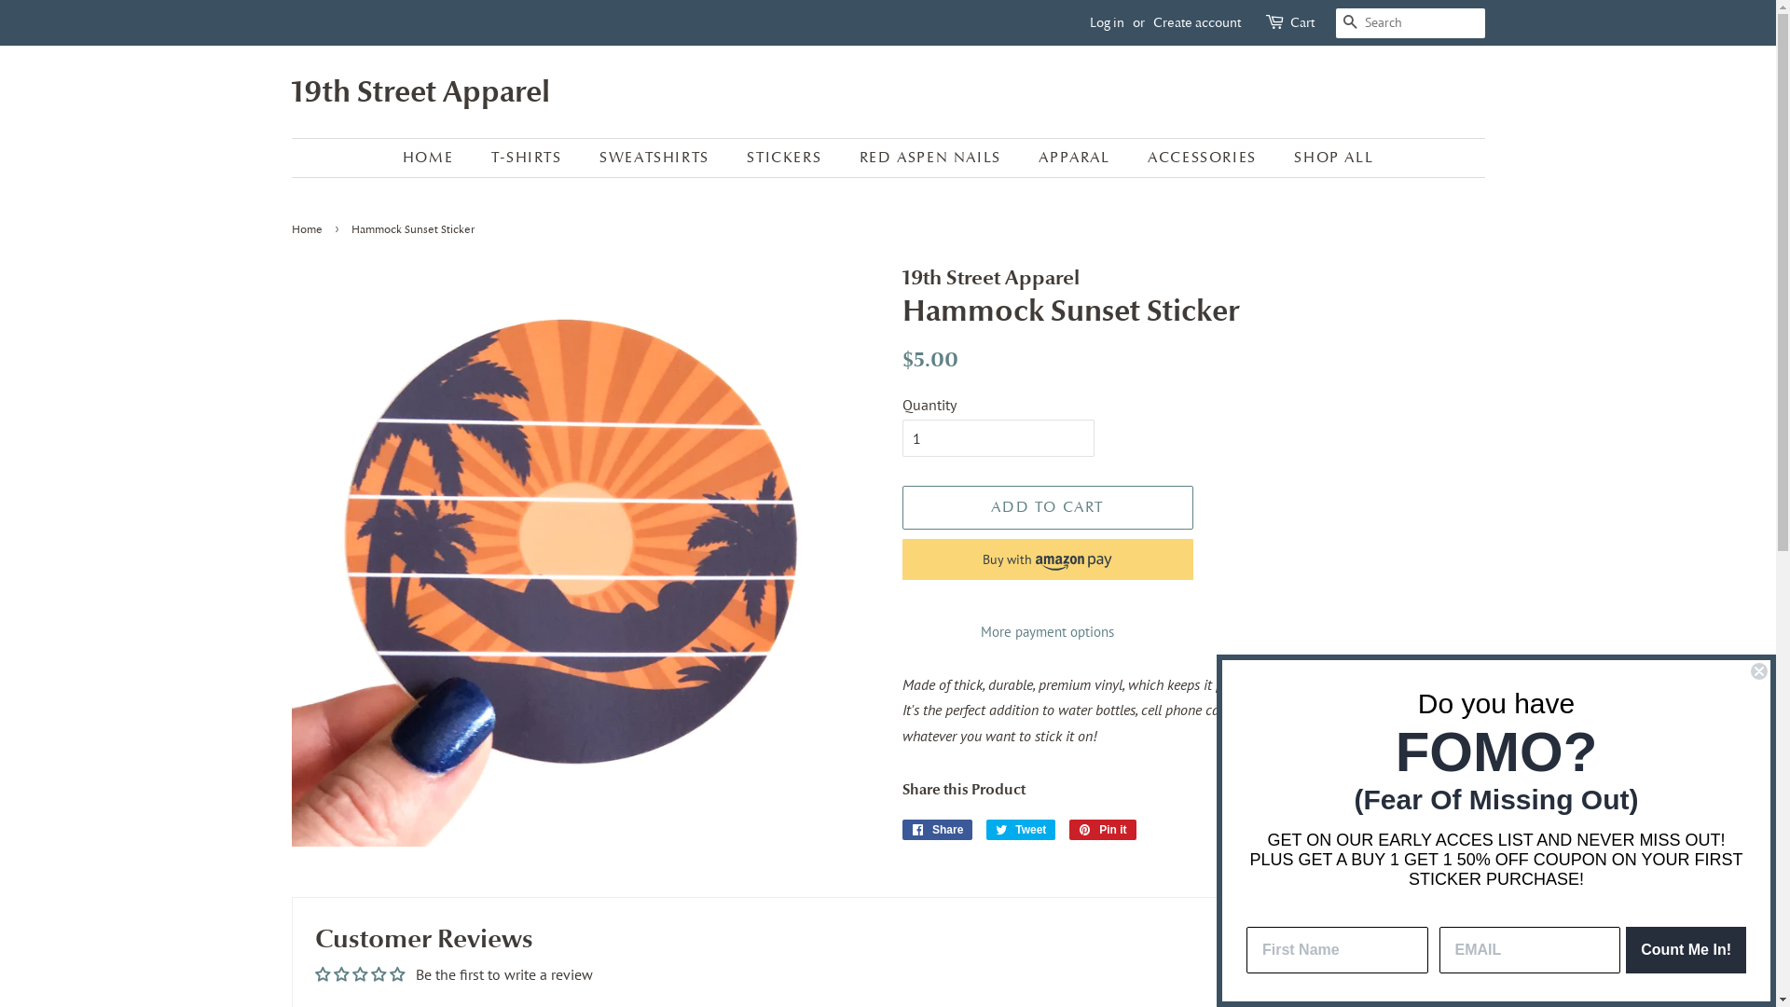 The width and height of the screenshot is (1790, 1007). Describe the element at coordinates (932, 159) in the screenshot. I see `RED ASPEN NAILS` at that location.